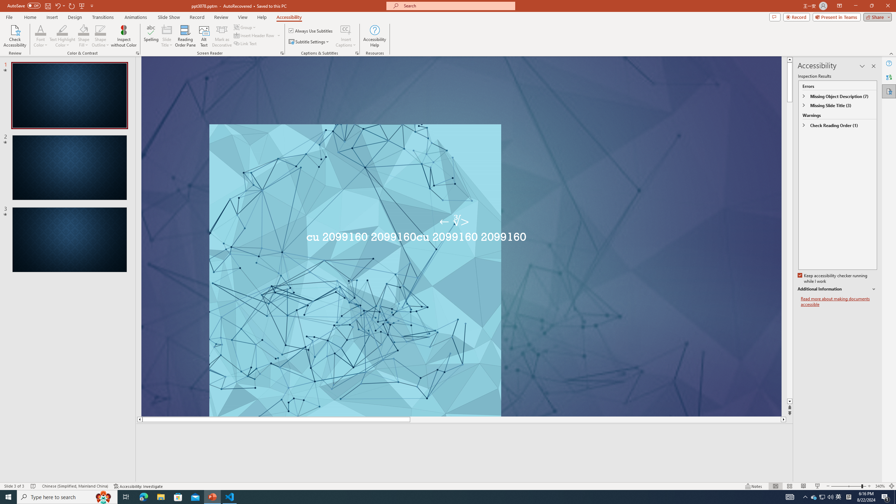 The width and height of the screenshot is (896, 504). Describe the element at coordinates (245, 27) in the screenshot. I see `Group` at that location.